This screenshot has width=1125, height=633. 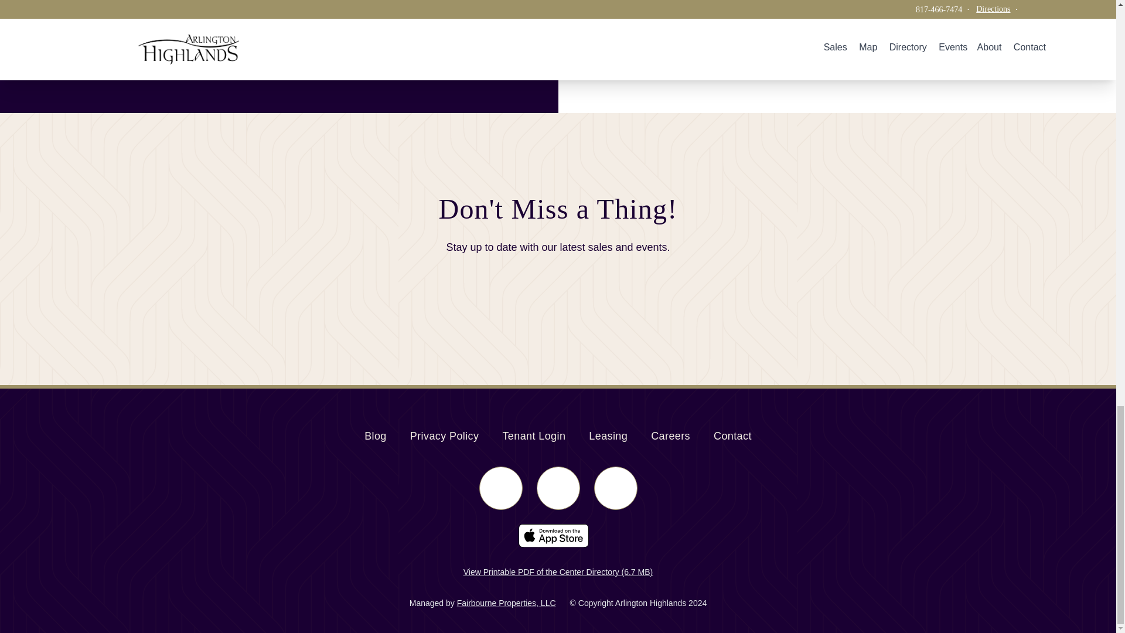 I want to click on Tenant Login, so click(x=670, y=439).